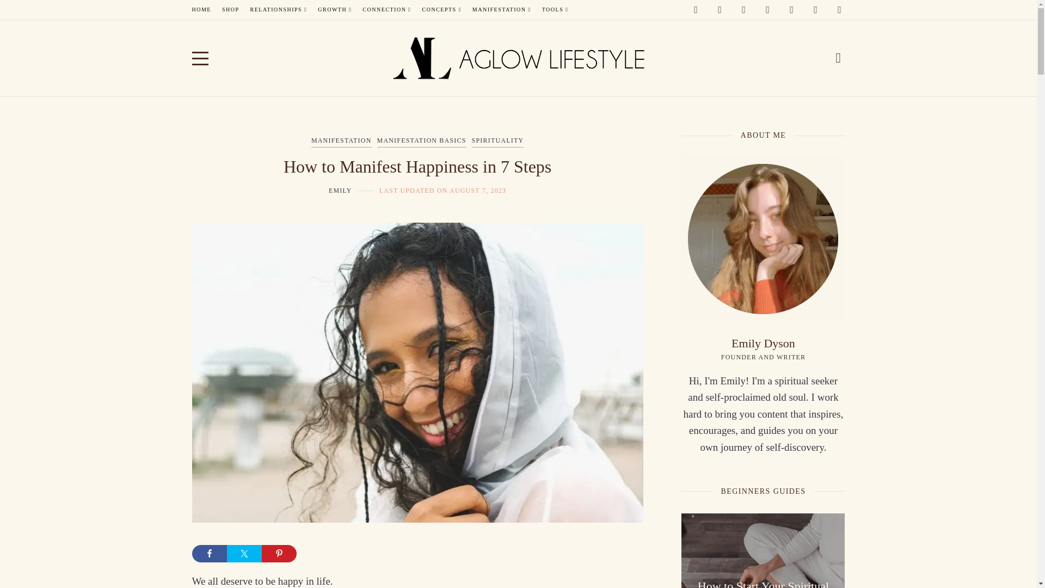 The image size is (1045, 588). What do you see at coordinates (244, 553) in the screenshot?
I see `Share on Twitter` at bounding box center [244, 553].